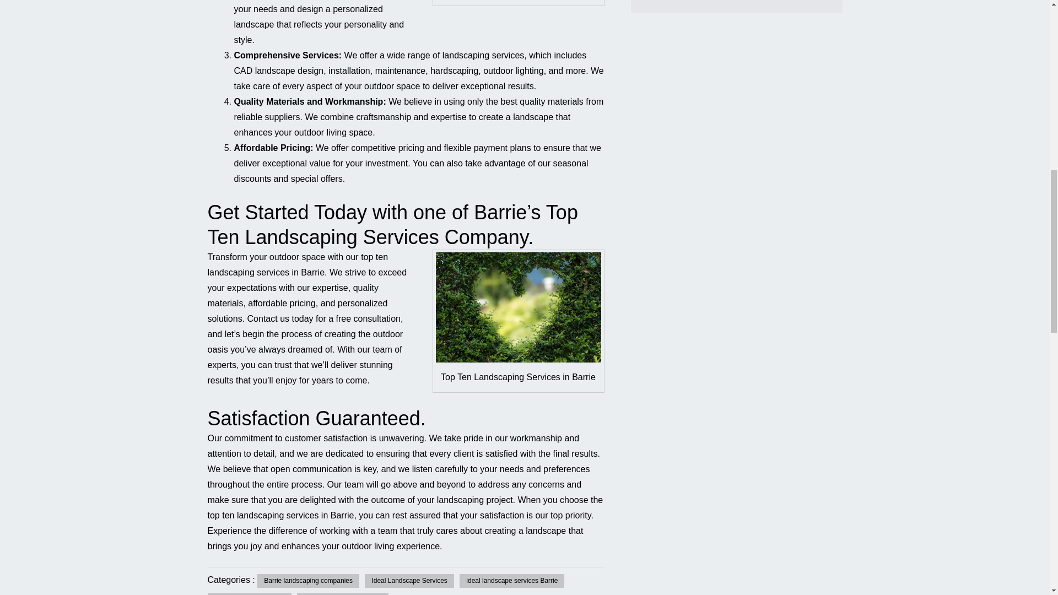 This screenshot has width=1058, height=595. What do you see at coordinates (368, 318) in the screenshot?
I see `free consultation` at bounding box center [368, 318].